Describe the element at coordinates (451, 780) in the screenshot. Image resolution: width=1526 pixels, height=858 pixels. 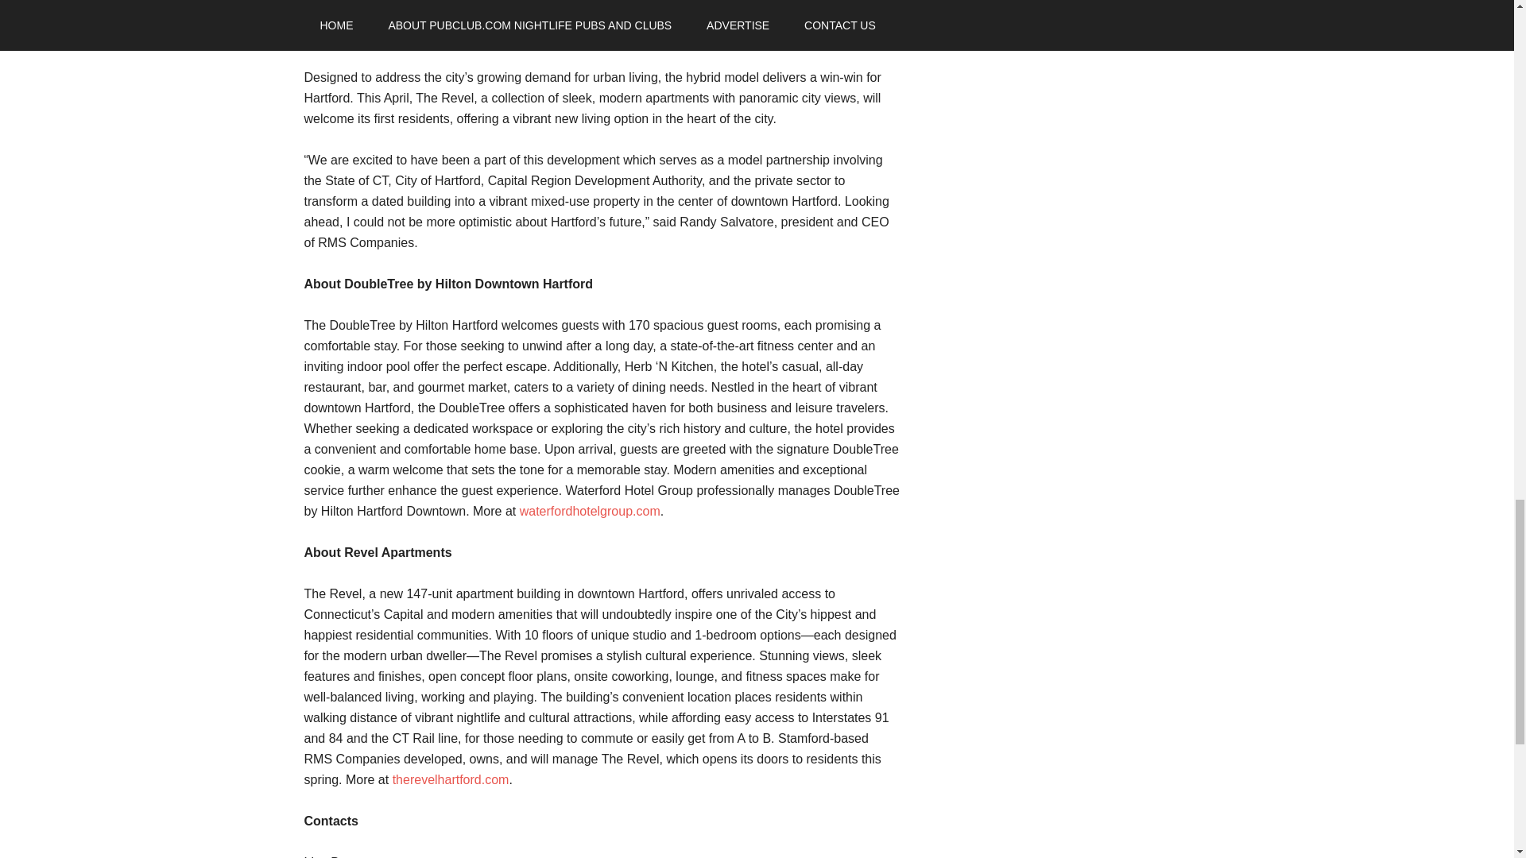
I see `therevelhartford.com` at that location.